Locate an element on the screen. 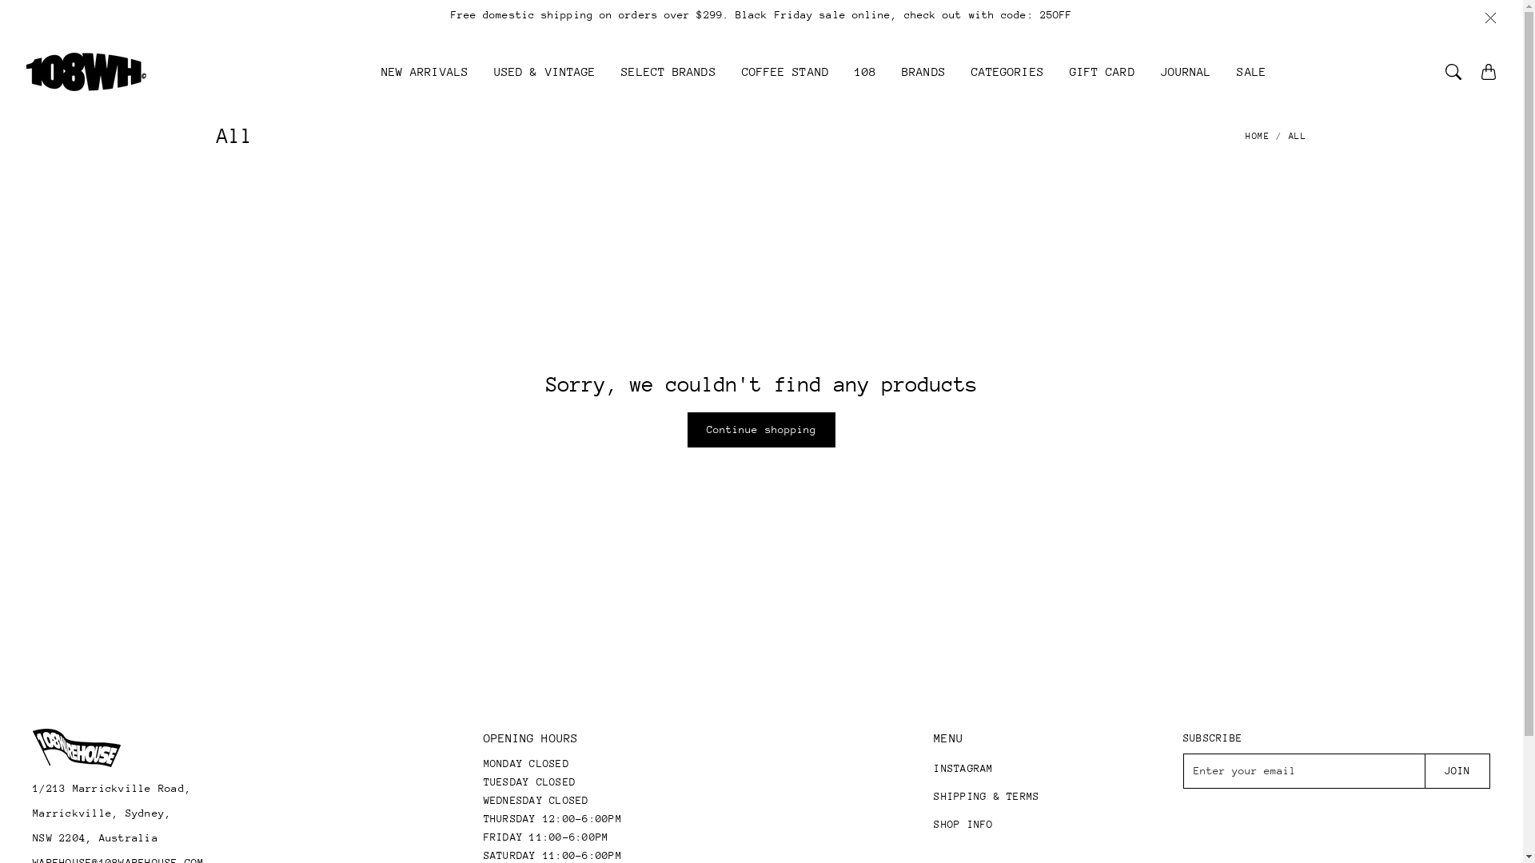 This screenshot has height=863, width=1535. SHOP INFO is located at coordinates (987, 825).